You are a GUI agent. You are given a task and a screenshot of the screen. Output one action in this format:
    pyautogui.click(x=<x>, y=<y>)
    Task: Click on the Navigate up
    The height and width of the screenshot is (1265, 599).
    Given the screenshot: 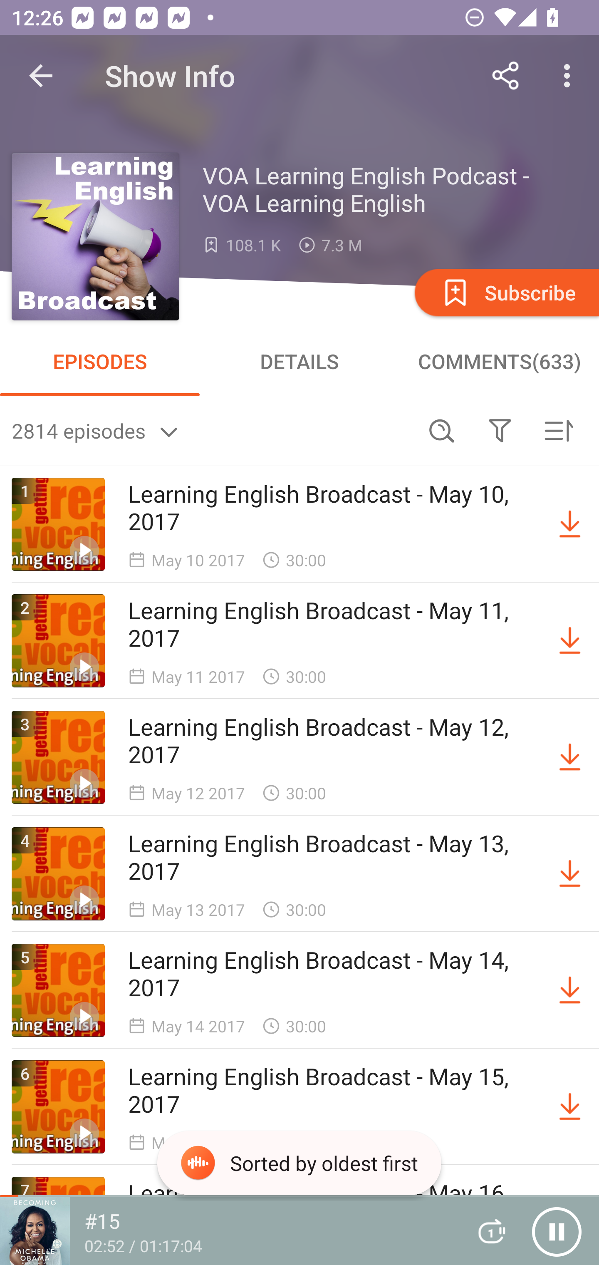 What is the action you would take?
    pyautogui.click(x=41, y=76)
    